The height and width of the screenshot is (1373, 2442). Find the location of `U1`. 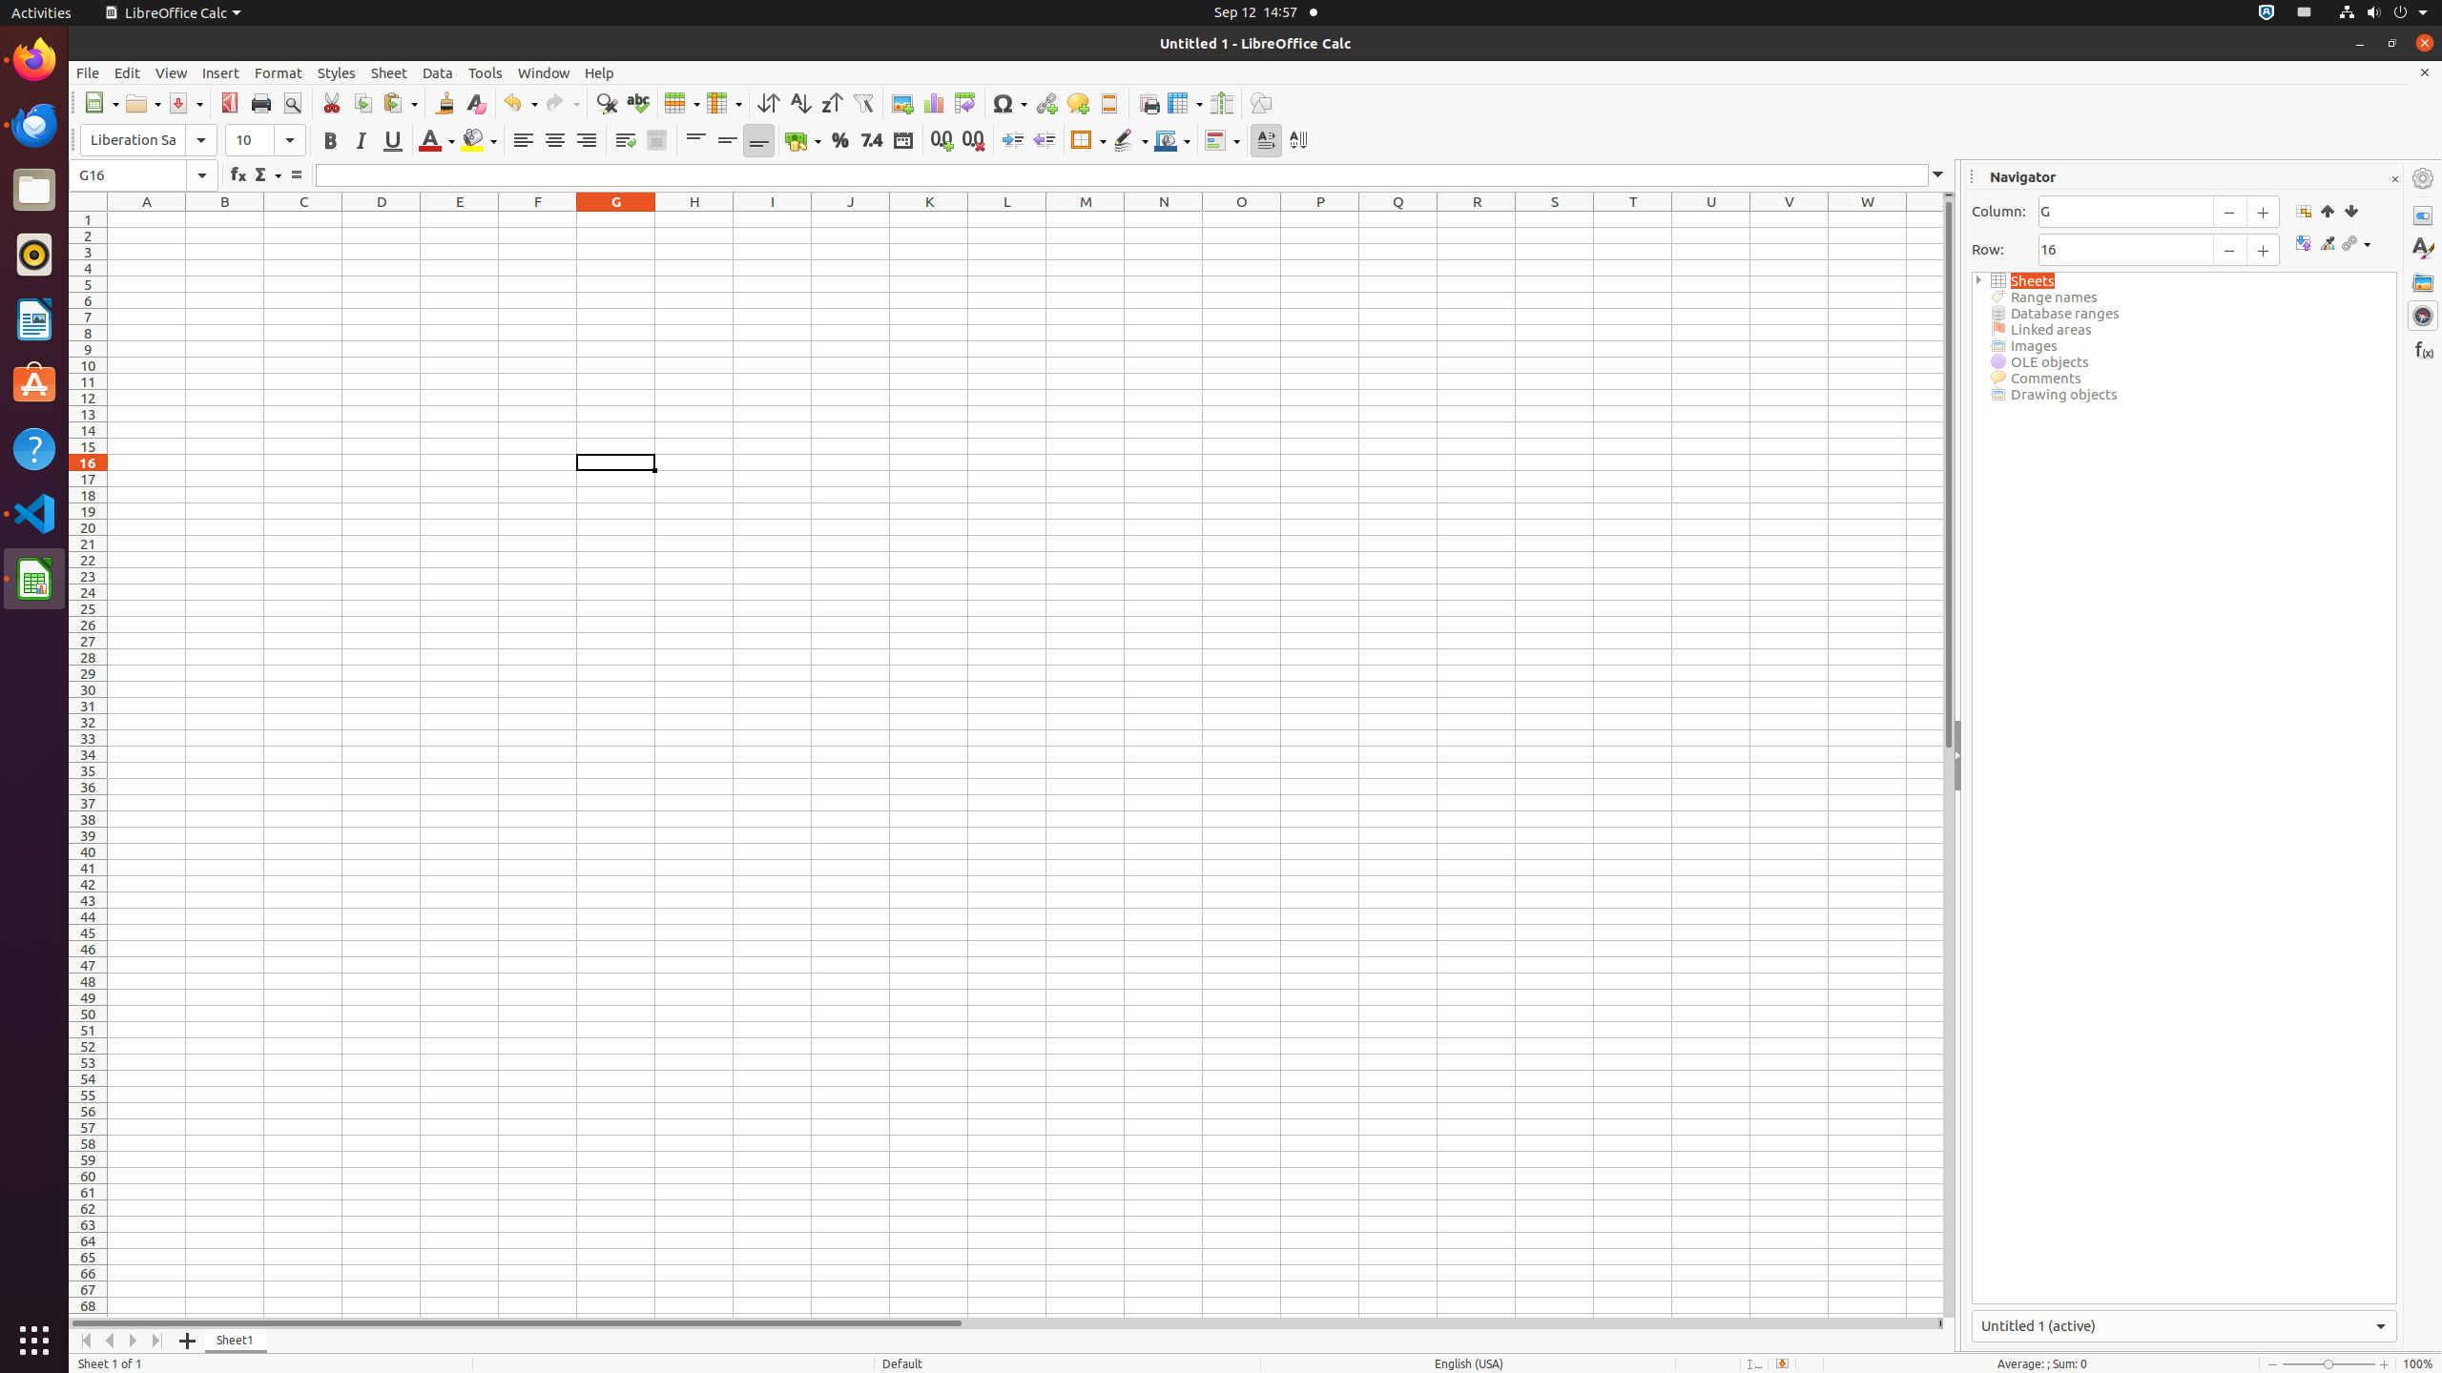

U1 is located at coordinates (1711, 219).